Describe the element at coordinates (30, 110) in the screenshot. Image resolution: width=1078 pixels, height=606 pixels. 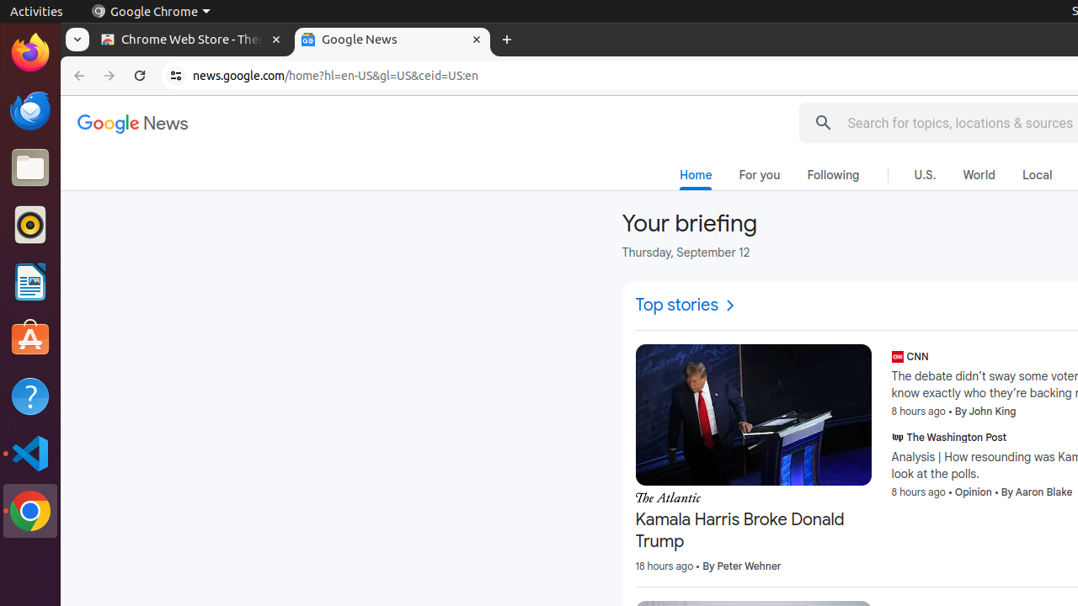
I see `Thunderbird Mail` at that location.